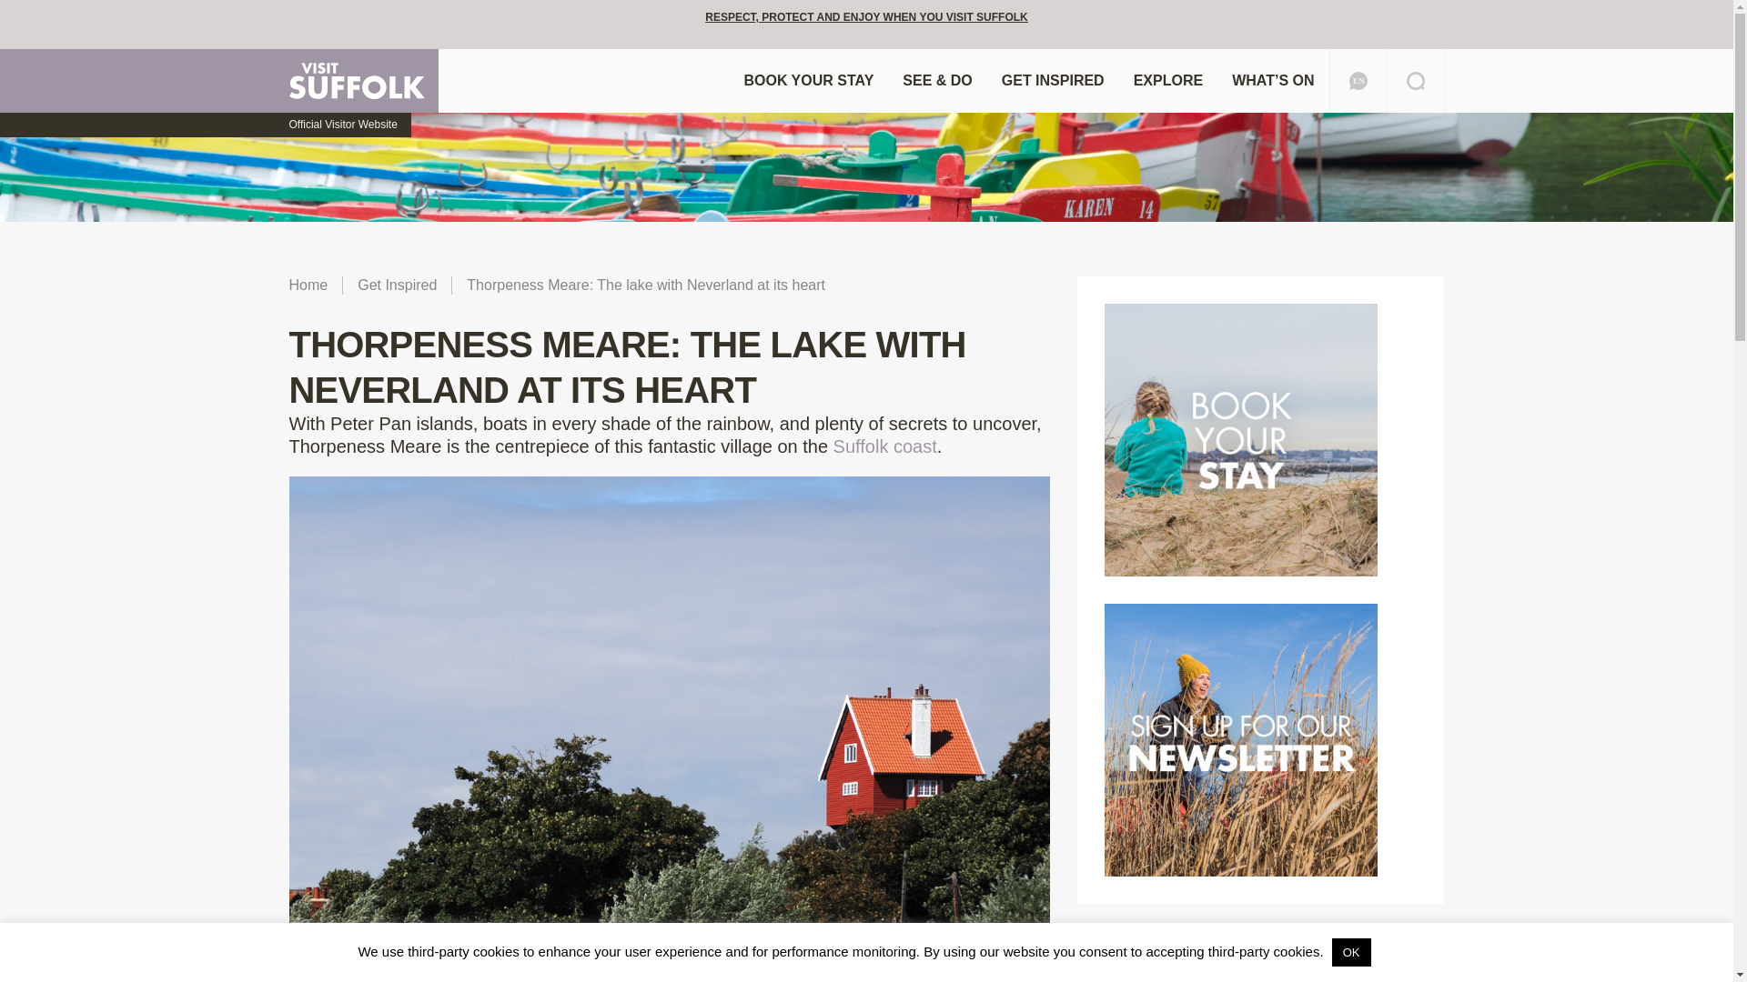 Image resolution: width=1747 pixels, height=982 pixels. Describe the element at coordinates (1053, 81) in the screenshot. I see `GET INSPIRED` at that location.